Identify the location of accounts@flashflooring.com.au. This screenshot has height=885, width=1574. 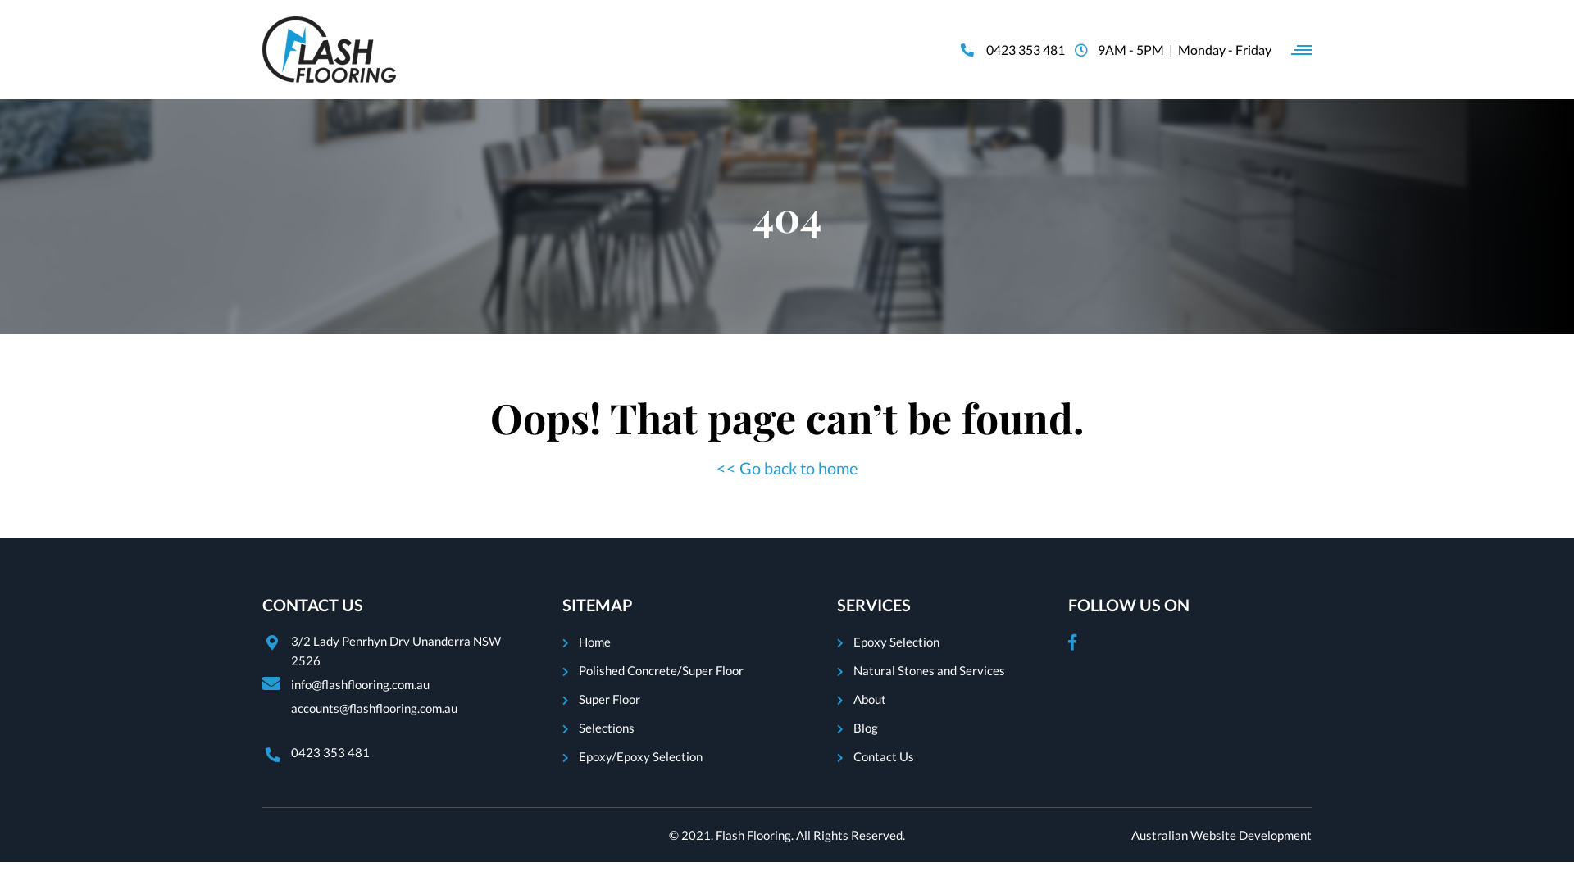
(374, 708).